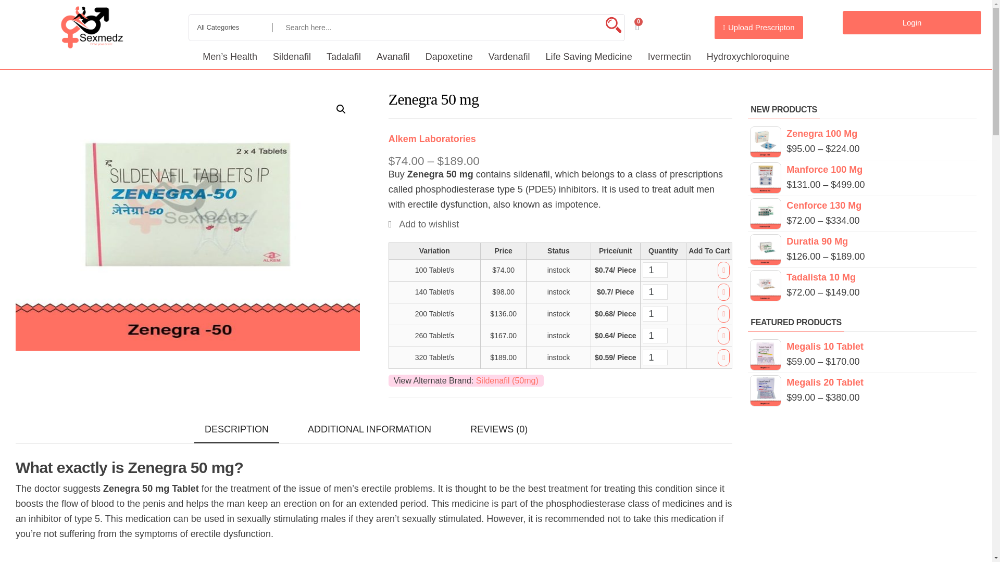  Describe the element at coordinates (655, 291) in the screenshot. I see `1` at that location.